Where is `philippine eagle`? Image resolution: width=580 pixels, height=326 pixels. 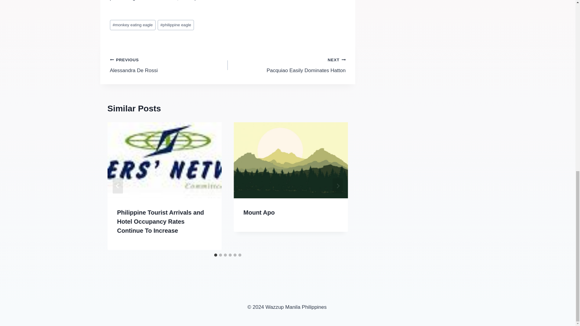
philippine eagle is located at coordinates (176, 25).